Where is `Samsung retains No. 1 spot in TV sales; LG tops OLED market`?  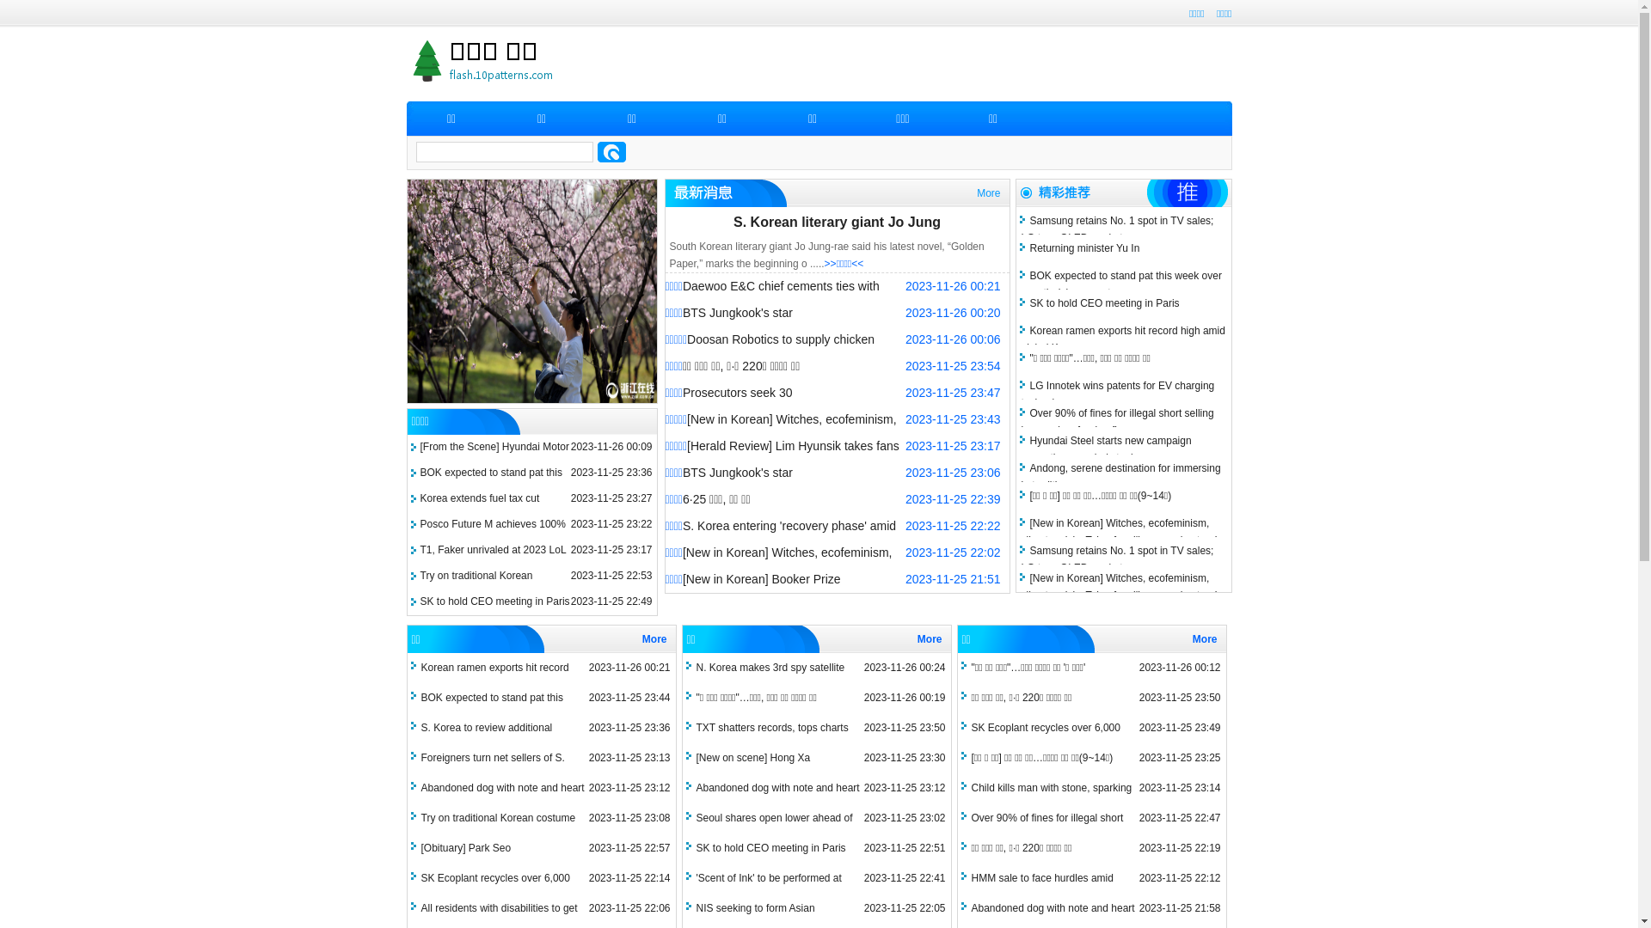 Samsung retains No. 1 spot in TV sales; LG tops OLED market is located at coordinates (1118, 229).